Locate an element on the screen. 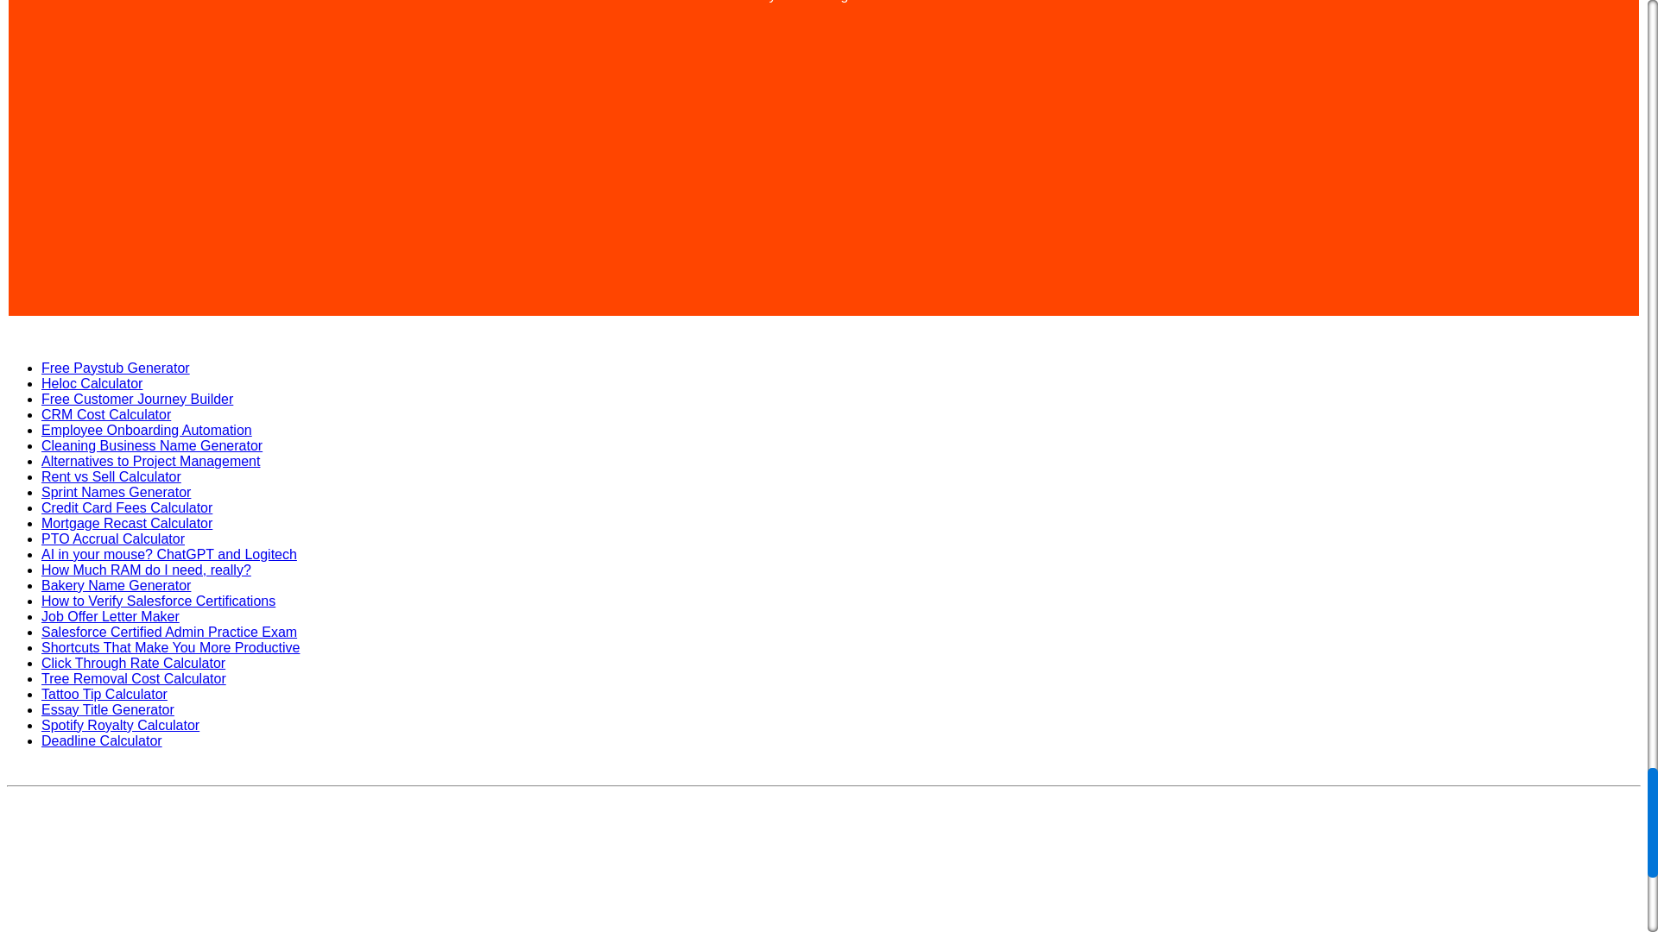  Cleaning Business Name Generator is located at coordinates (152, 445).